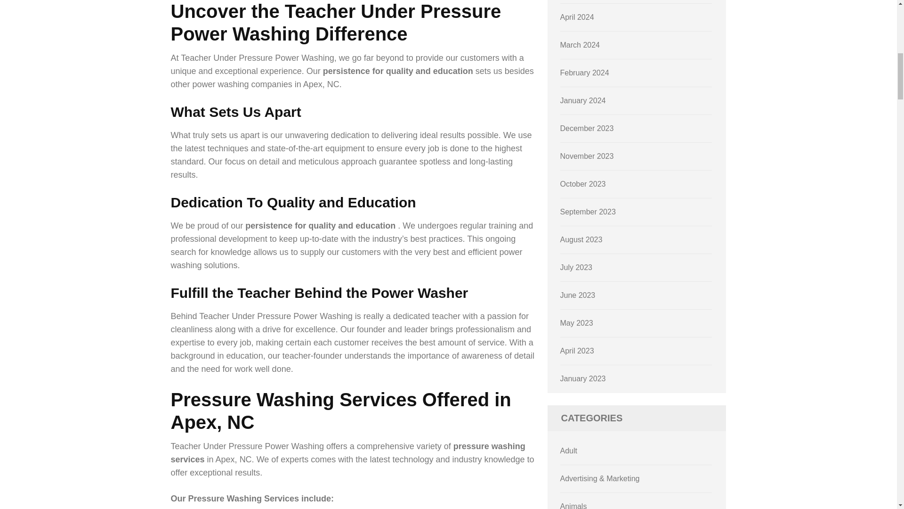  Describe the element at coordinates (577, 351) in the screenshot. I see `April 2023` at that location.